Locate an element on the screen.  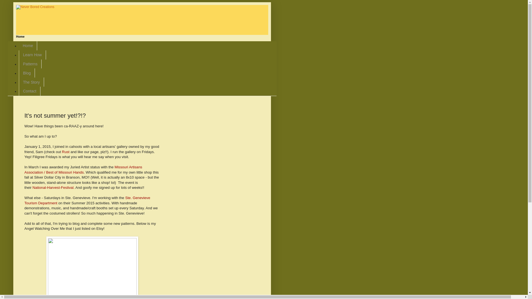
Contact is located at coordinates (29, 91).